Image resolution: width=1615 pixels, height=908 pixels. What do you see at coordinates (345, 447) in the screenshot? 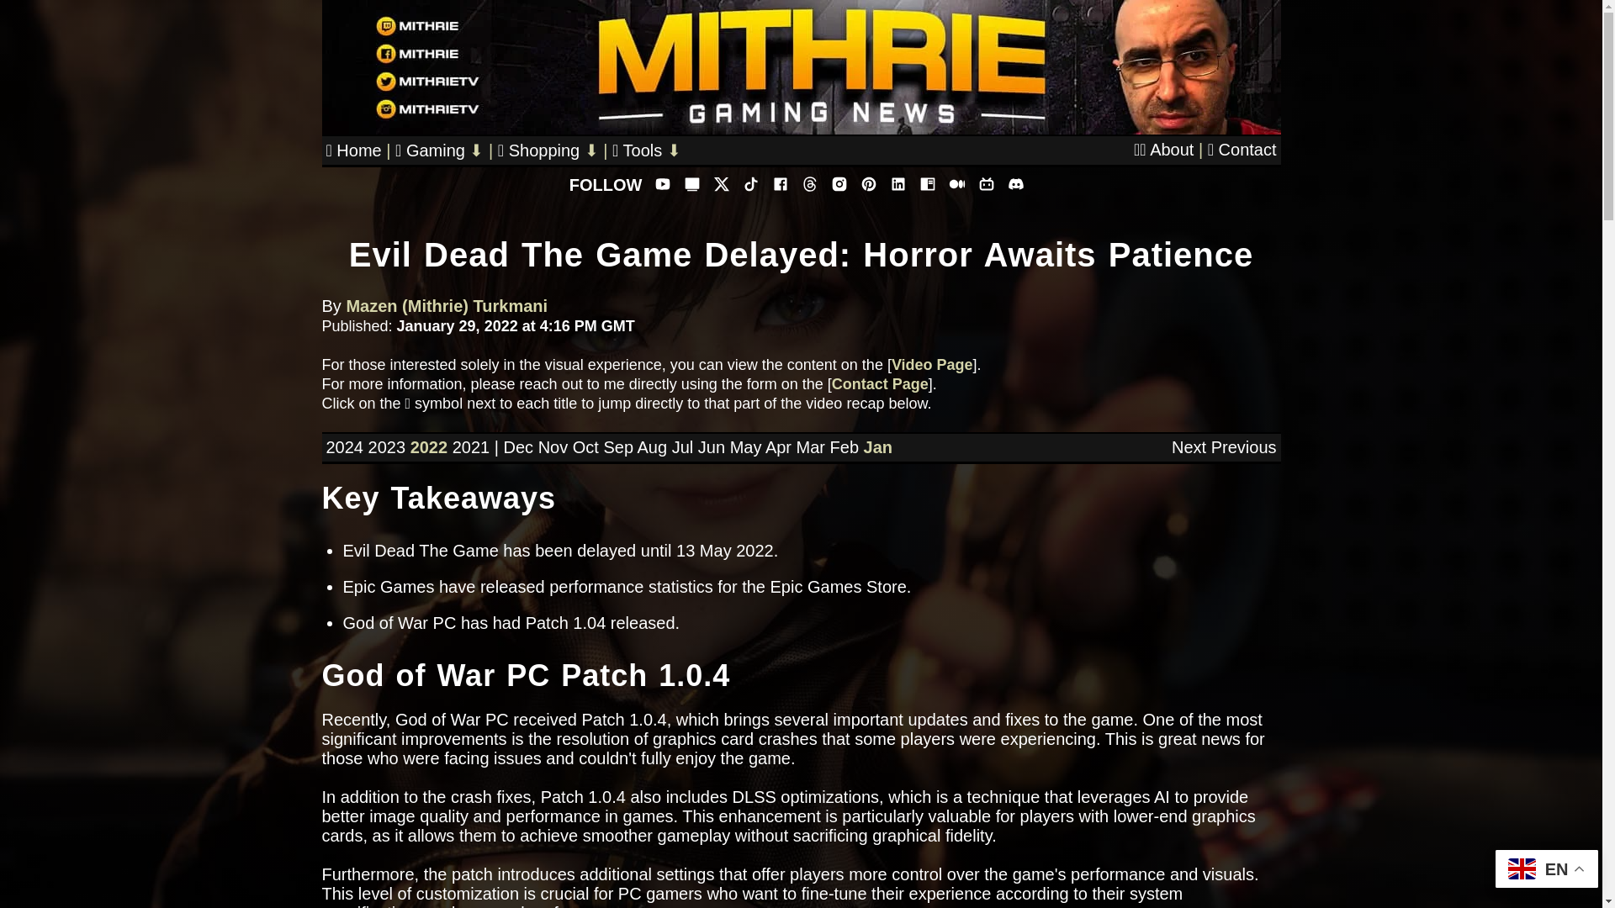
I see `2024` at bounding box center [345, 447].